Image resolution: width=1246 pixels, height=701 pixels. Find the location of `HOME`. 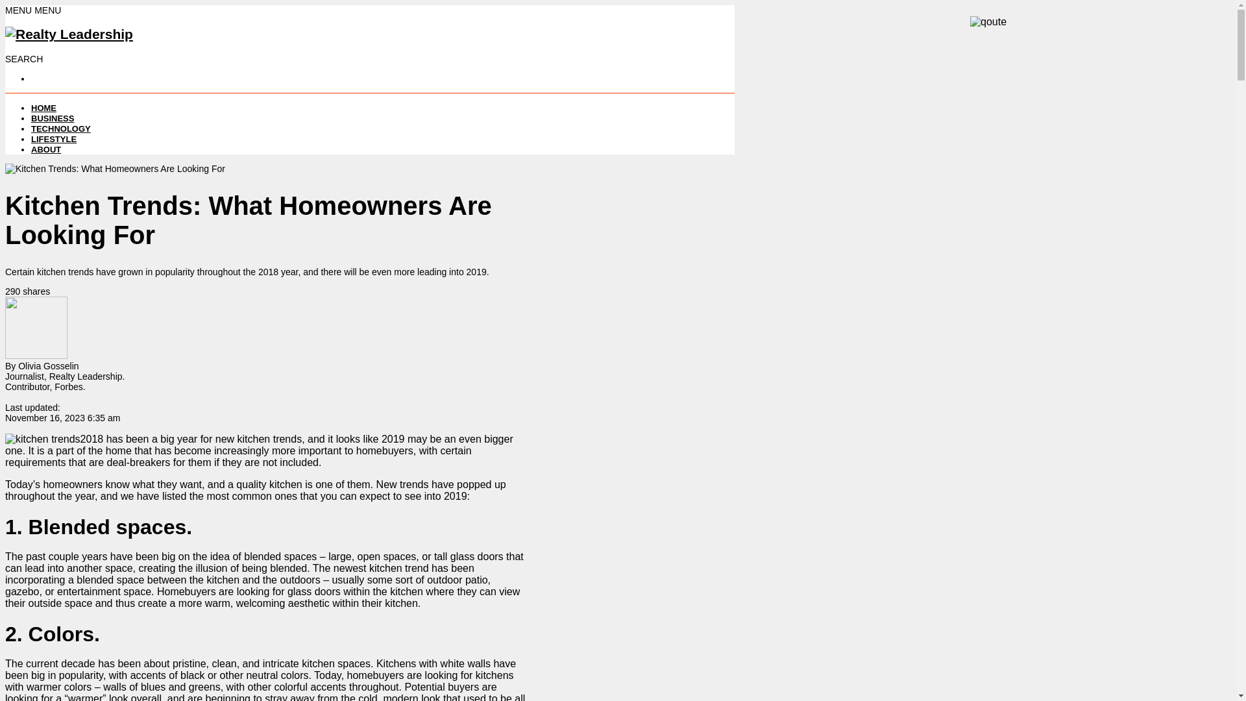

HOME is located at coordinates (43, 108).